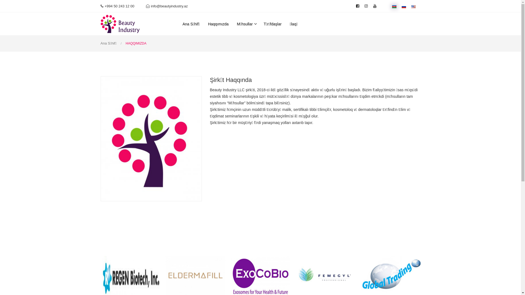 The image size is (525, 295). Describe the element at coordinates (167, 6) in the screenshot. I see `info@beautyindustry.az` at that location.